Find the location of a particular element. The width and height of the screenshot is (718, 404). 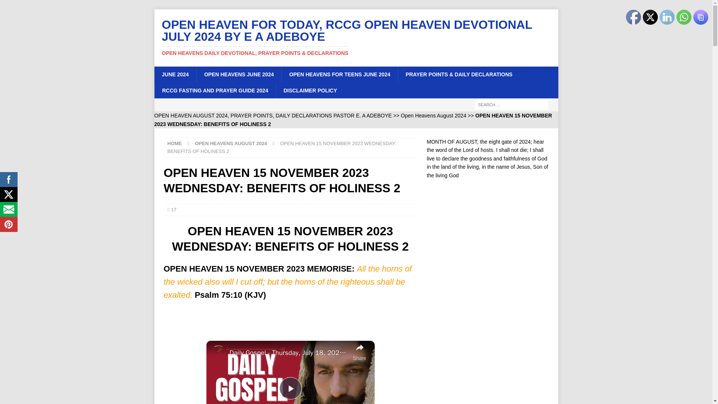

Open Heavens August 2024 is located at coordinates (433, 116).